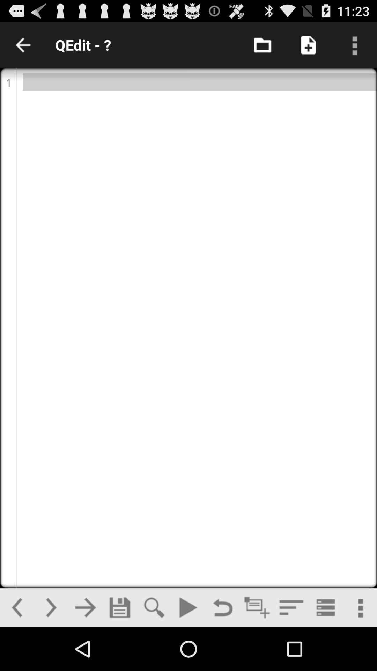  What do you see at coordinates (257, 607) in the screenshot?
I see `add text field` at bounding box center [257, 607].